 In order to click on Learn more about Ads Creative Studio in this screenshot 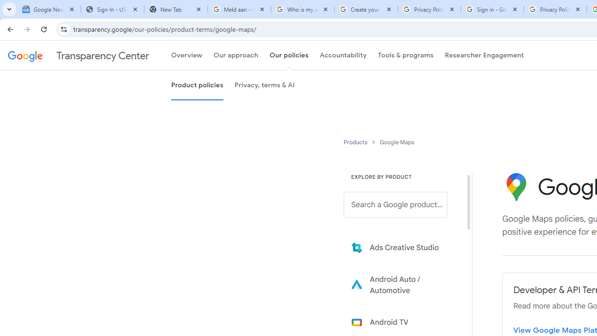, I will do `click(402, 247)`.